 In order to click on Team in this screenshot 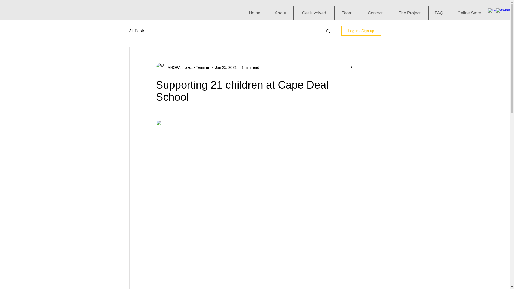, I will do `click(347, 13)`.